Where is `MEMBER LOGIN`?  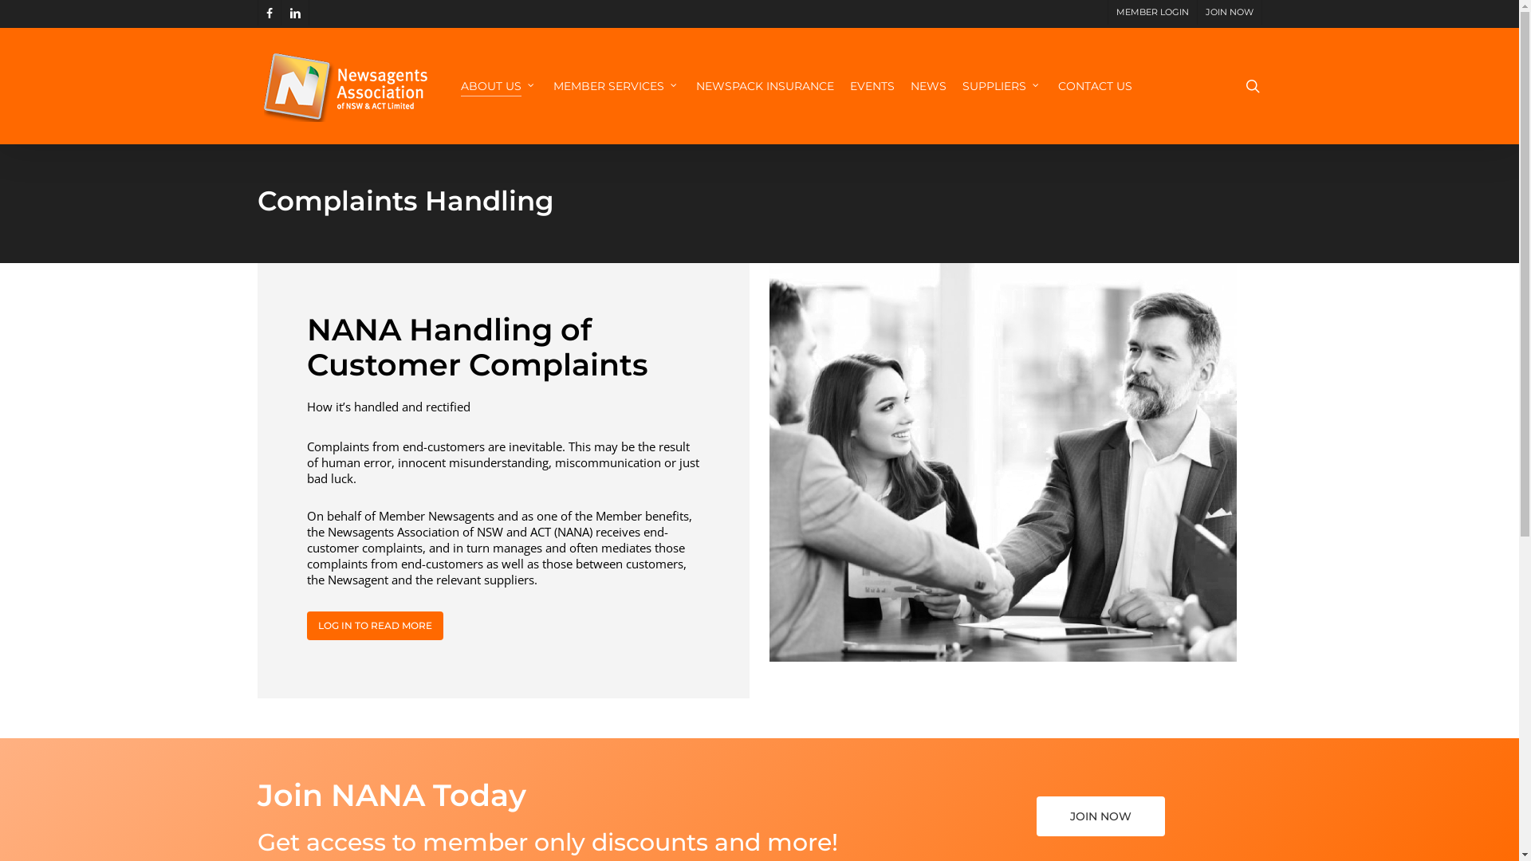
MEMBER LOGIN is located at coordinates (1151, 13).